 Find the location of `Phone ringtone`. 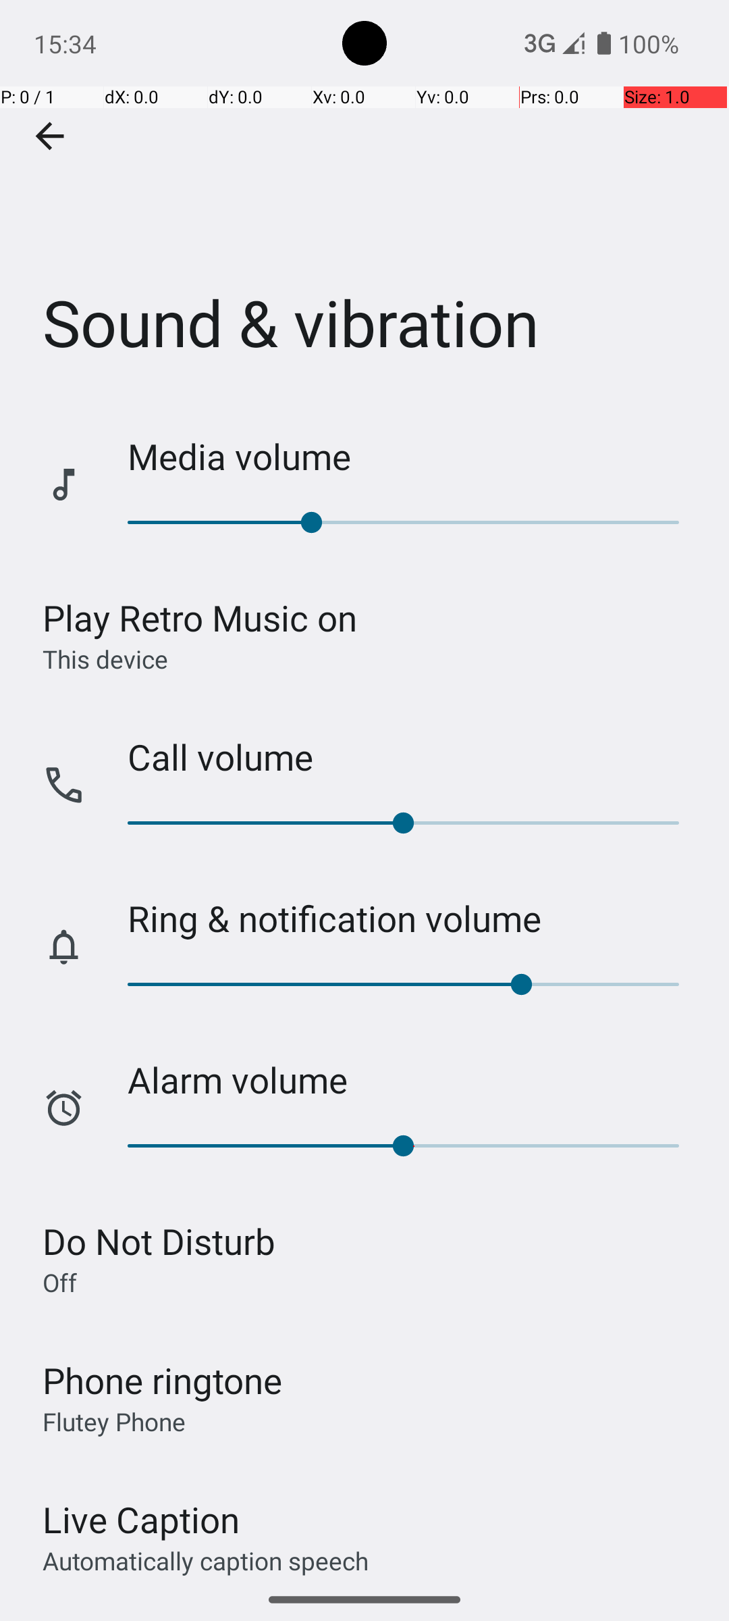

Phone ringtone is located at coordinates (163, 1381).